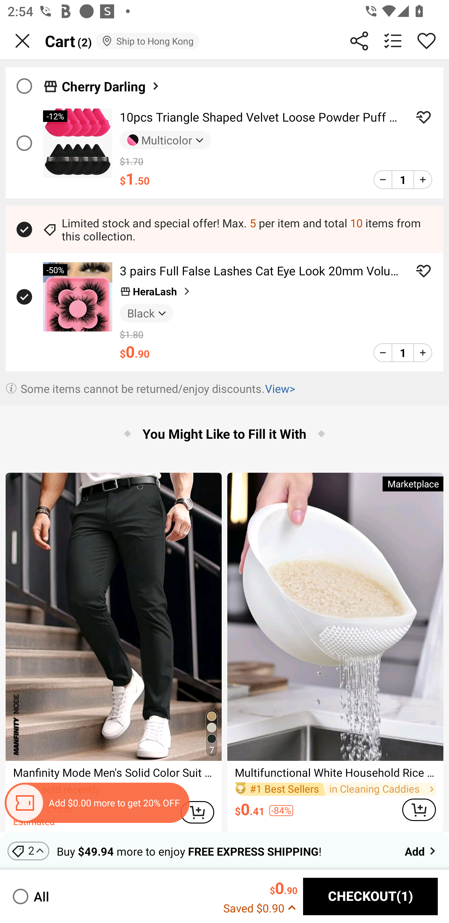 The width and height of the screenshot is (449, 923). What do you see at coordinates (28, 851) in the screenshot?
I see `2` at bounding box center [28, 851].